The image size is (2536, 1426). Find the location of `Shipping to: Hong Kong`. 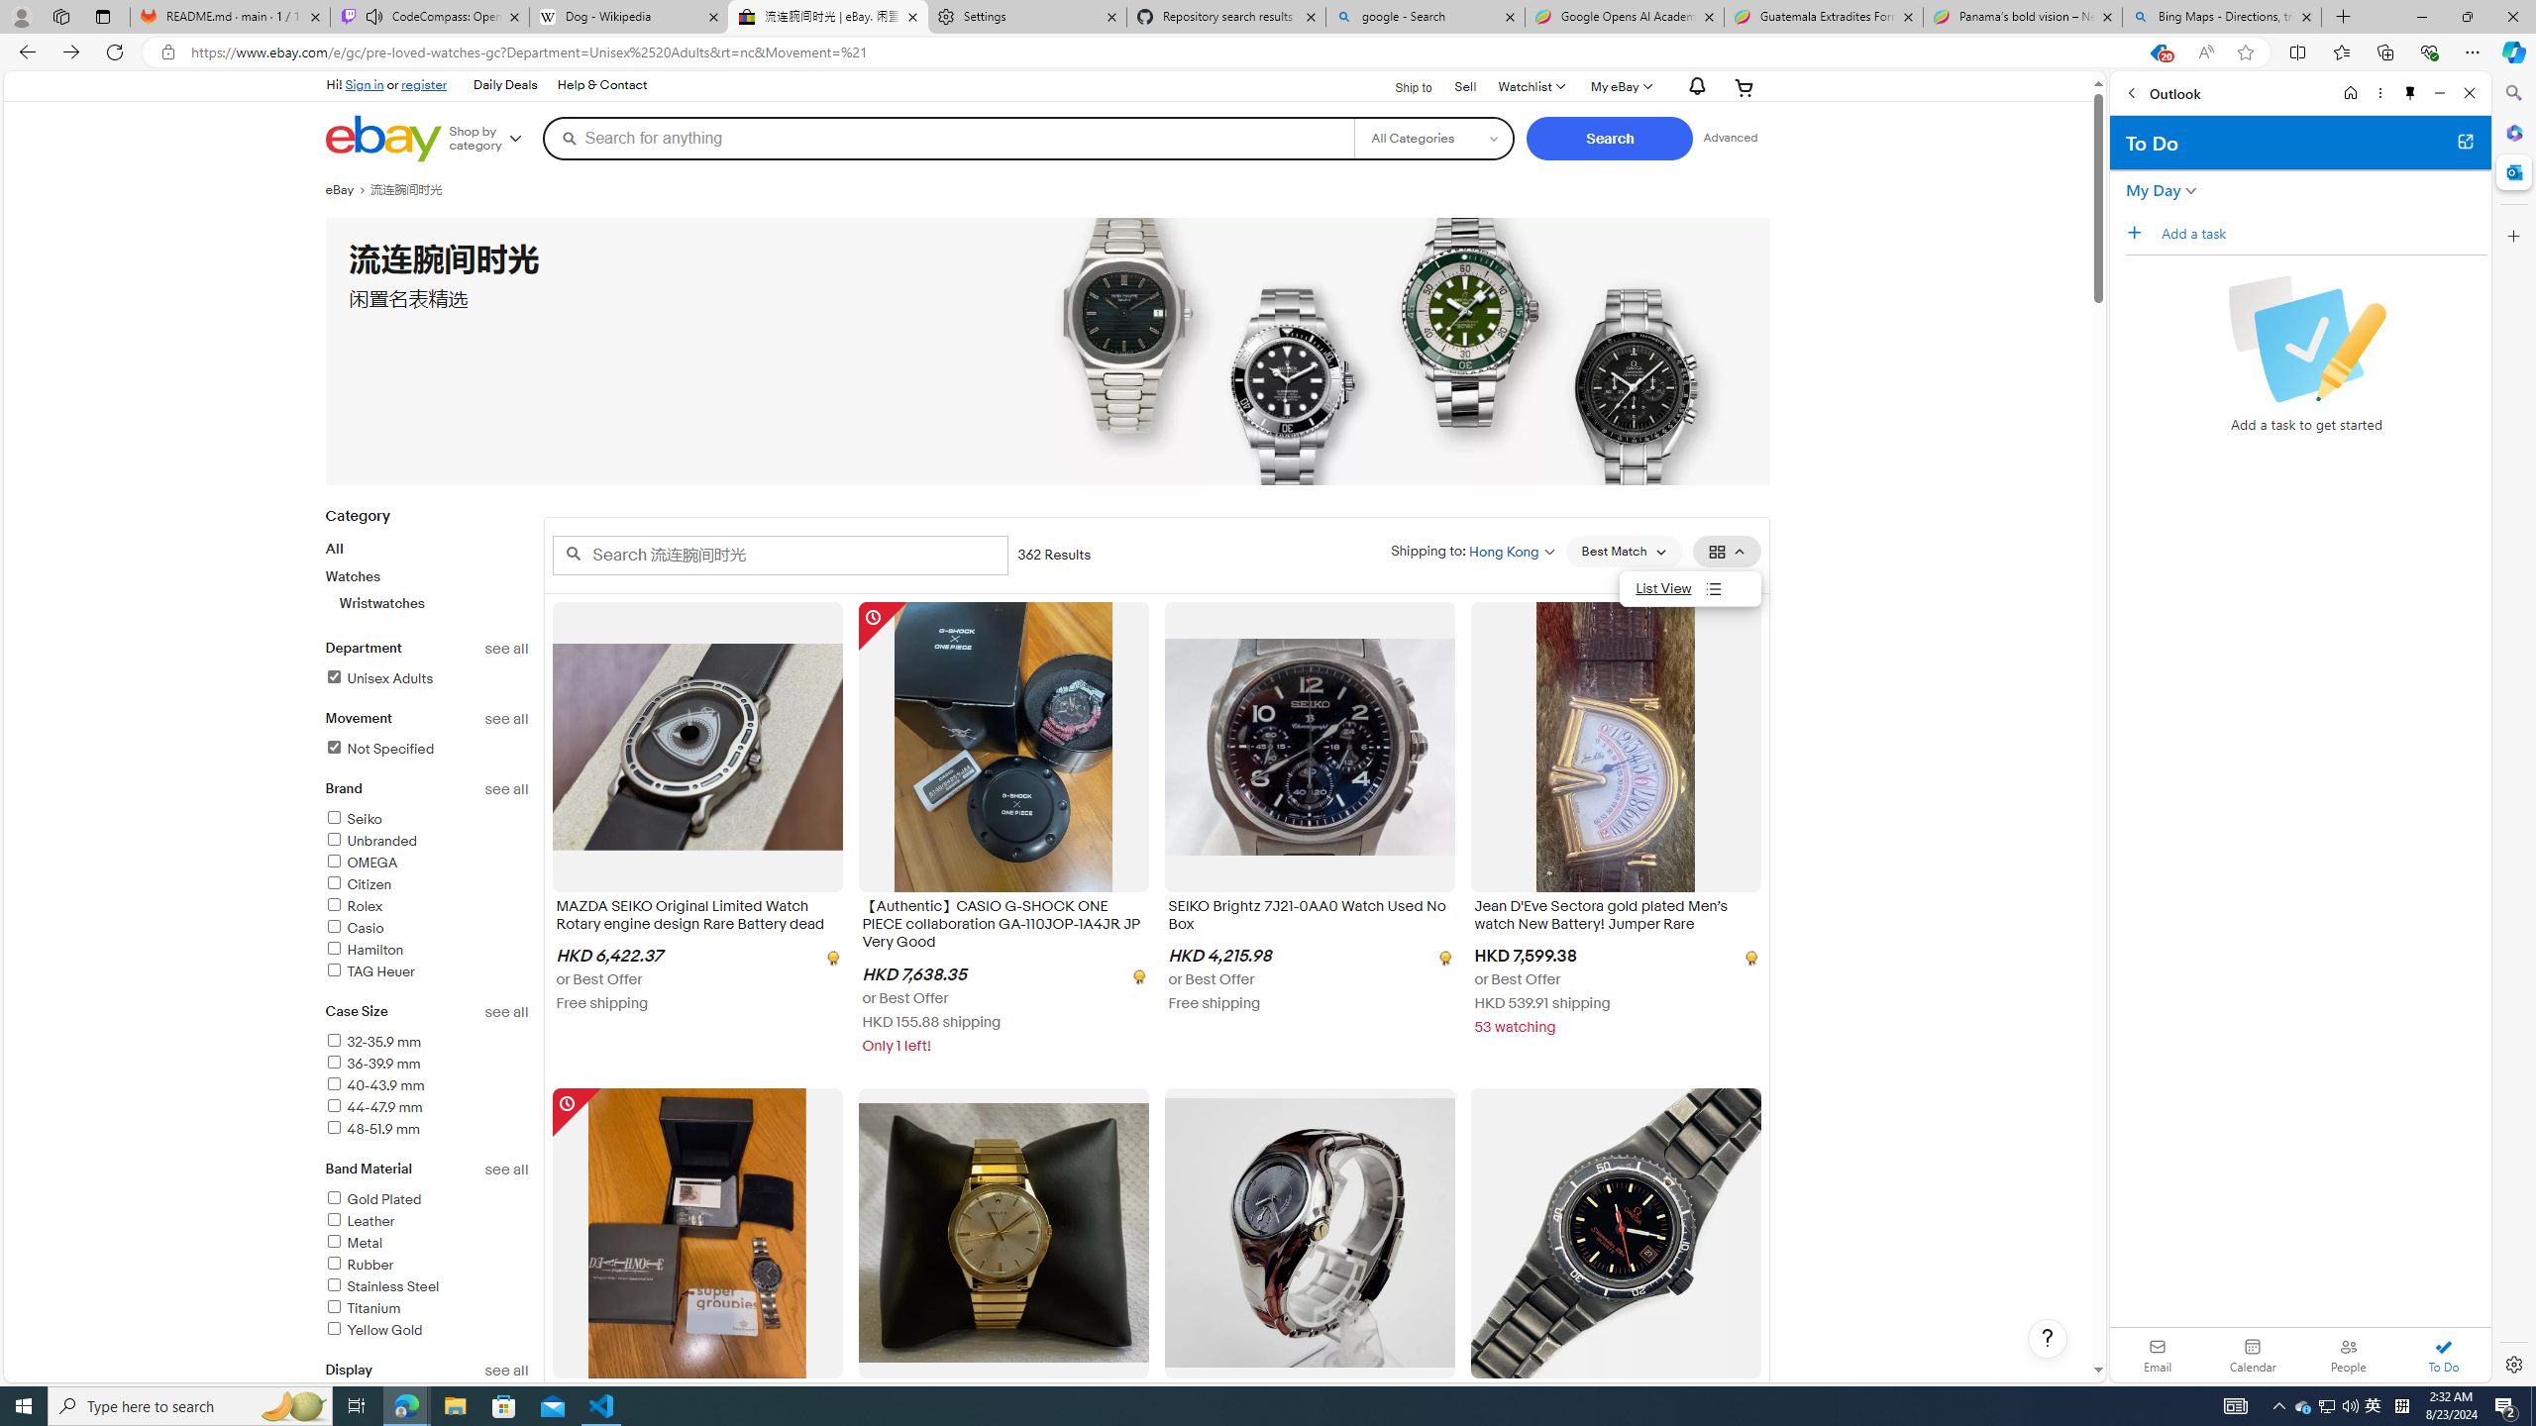

Shipping to: Hong Kong is located at coordinates (1472, 551).